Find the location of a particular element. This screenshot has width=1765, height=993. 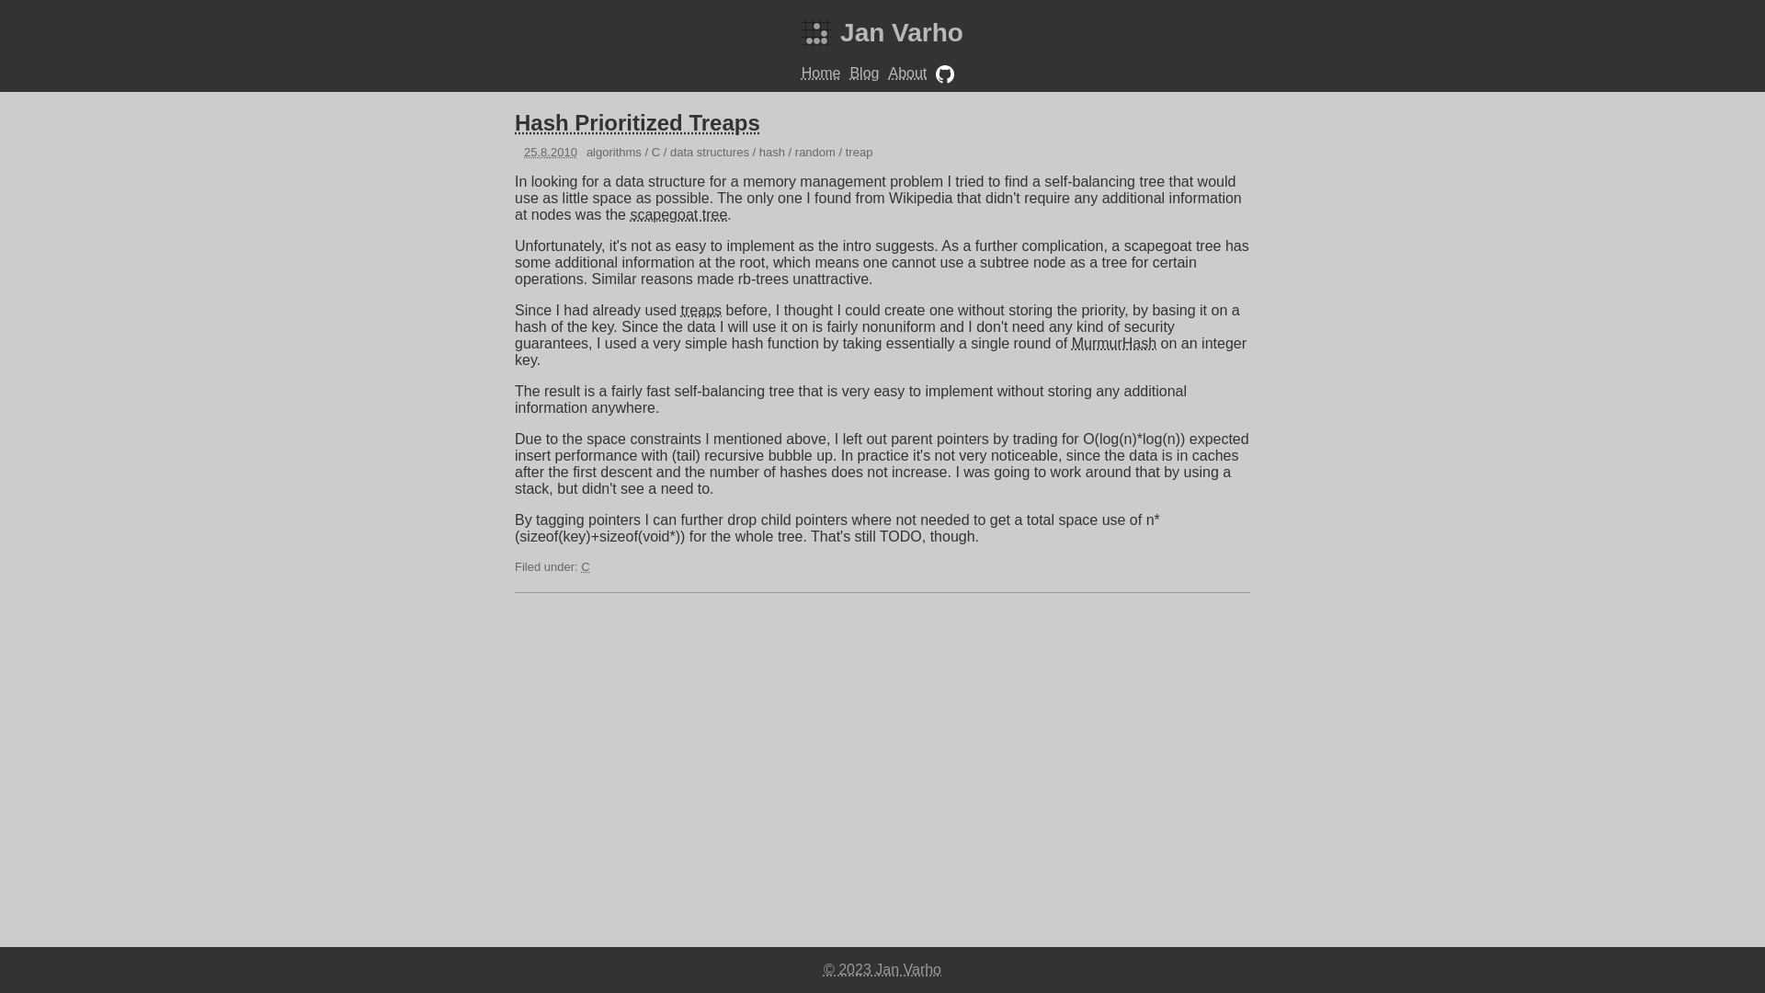

Hash Prioritized Treaps is located at coordinates (638, 121).